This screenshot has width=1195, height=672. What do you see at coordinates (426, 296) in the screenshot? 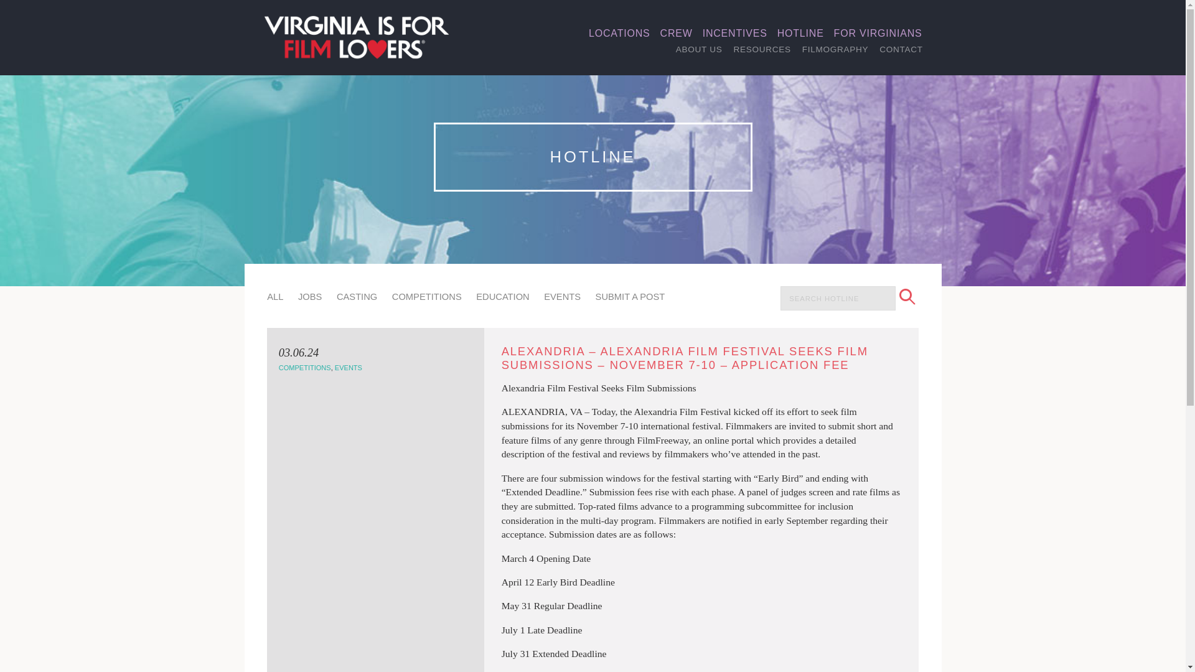
I see `COMPETITIONS` at bounding box center [426, 296].